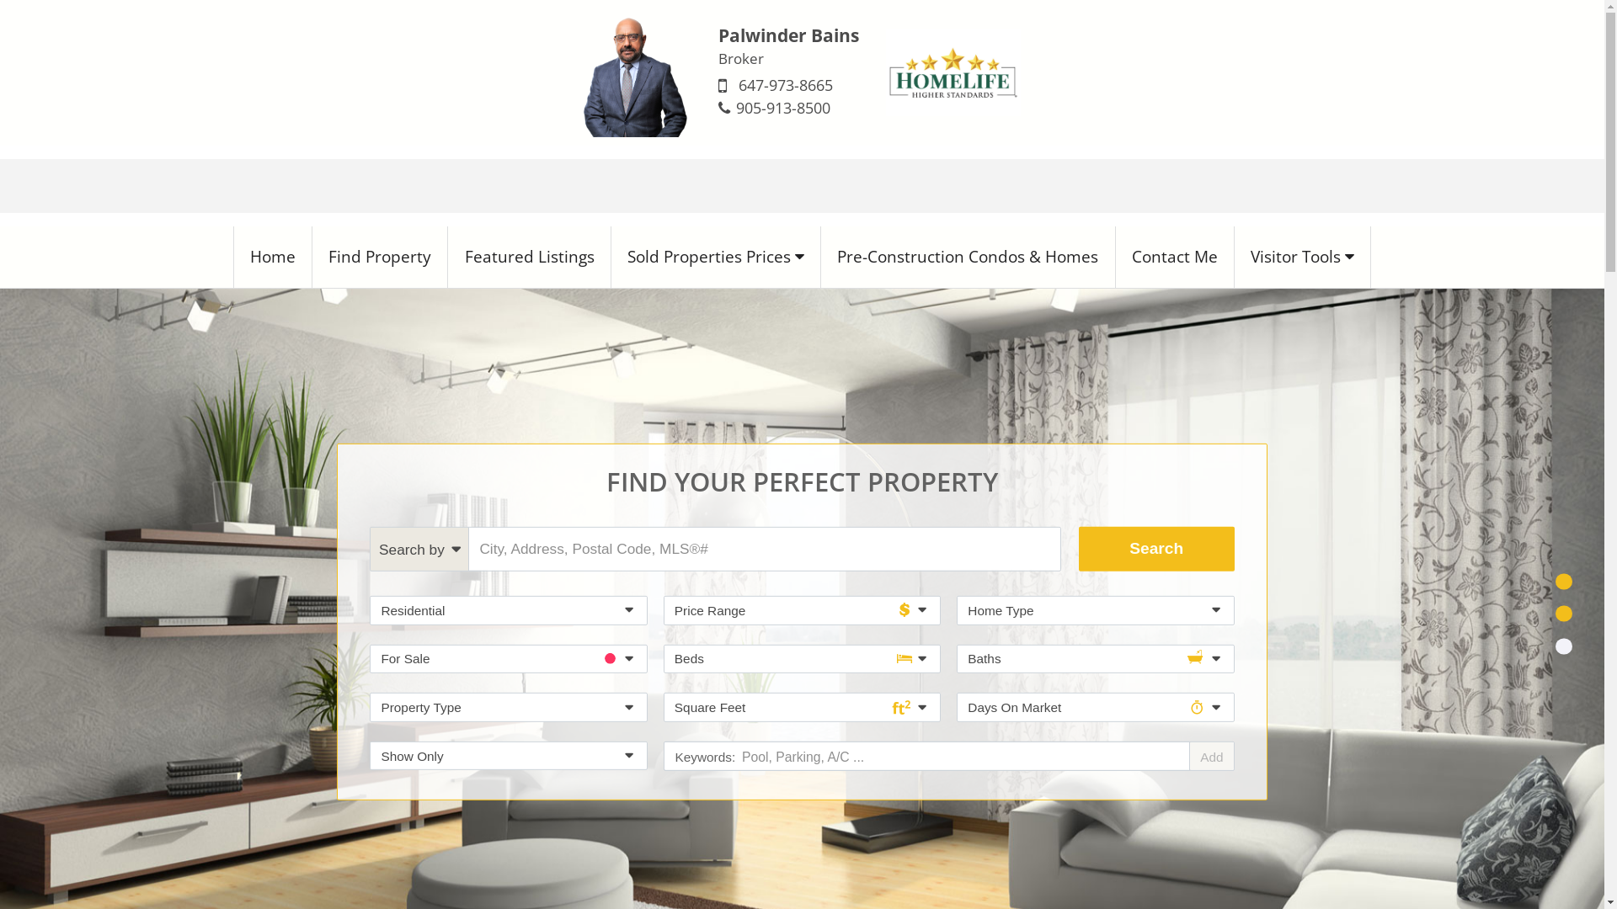 The width and height of the screenshot is (1617, 909). What do you see at coordinates (802, 707) in the screenshot?
I see `Square Feet` at bounding box center [802, 707].